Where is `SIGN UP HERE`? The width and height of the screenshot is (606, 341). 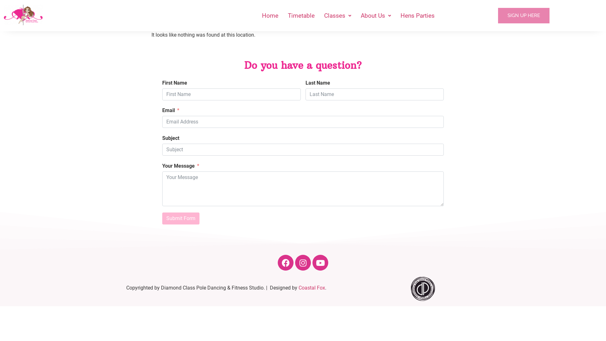 SIGN UP HERE is located at coordinates (524, 16).